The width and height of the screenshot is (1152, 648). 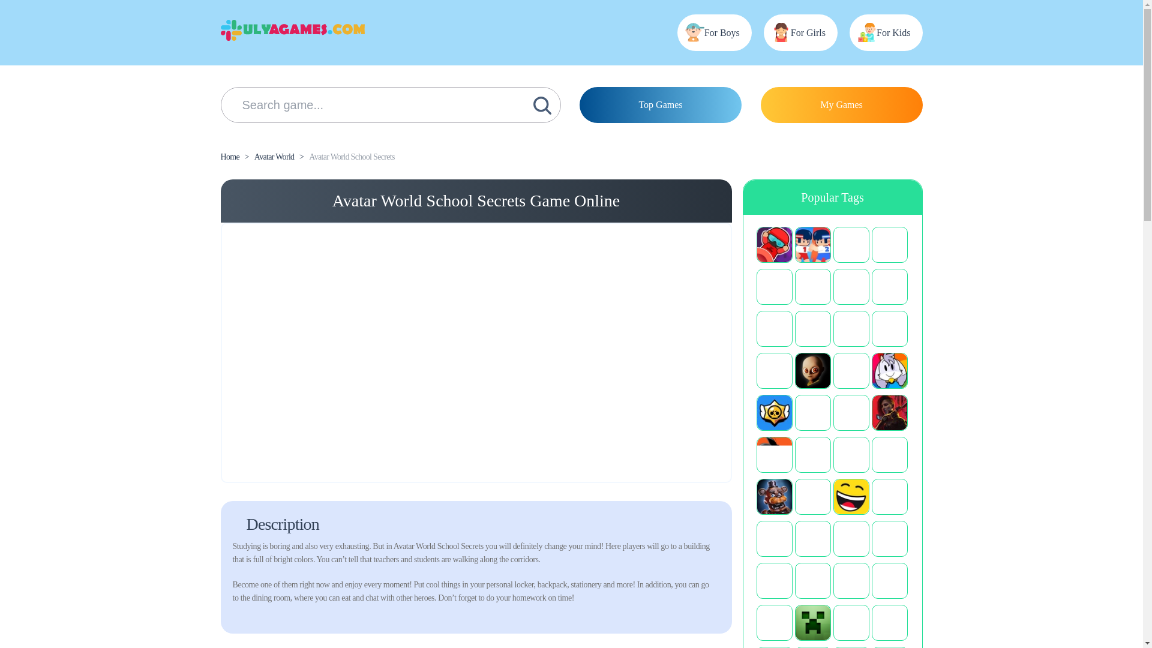 I want to click on For Boys, so click(x=714, y=32).